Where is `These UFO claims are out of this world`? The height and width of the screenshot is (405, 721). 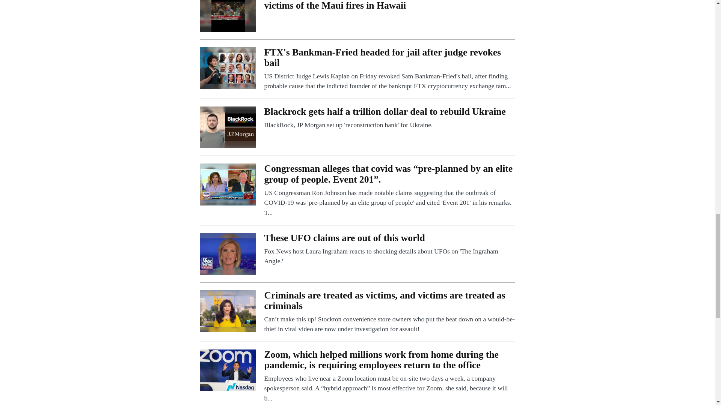
These UFO claims are out of this world is located at coordinates (228, 253).